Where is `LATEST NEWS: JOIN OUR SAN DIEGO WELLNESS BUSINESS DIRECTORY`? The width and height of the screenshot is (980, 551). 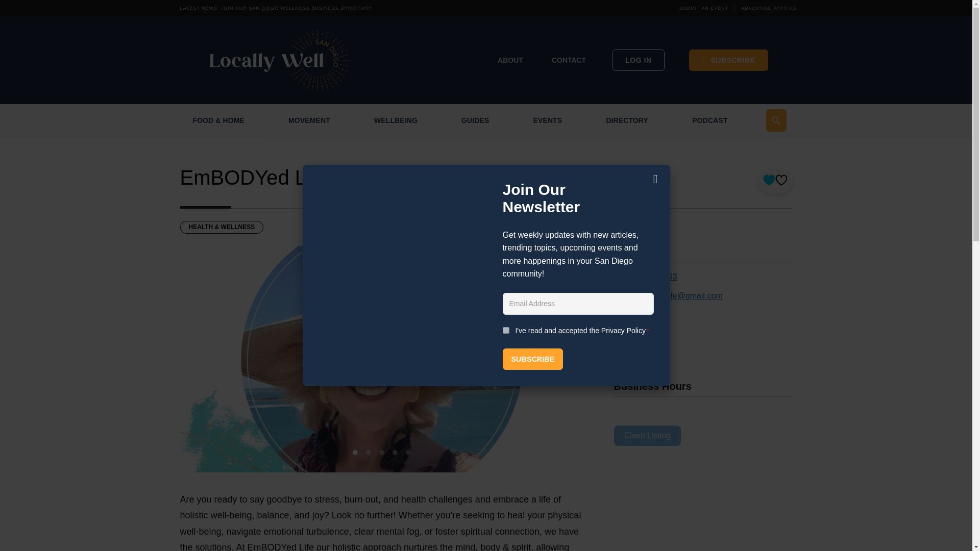 LATEST NEWS: JOIN OUR SAN DIEGO WELLNESS BUSINESS DIRECTORY is located at coordinates (275, 8).